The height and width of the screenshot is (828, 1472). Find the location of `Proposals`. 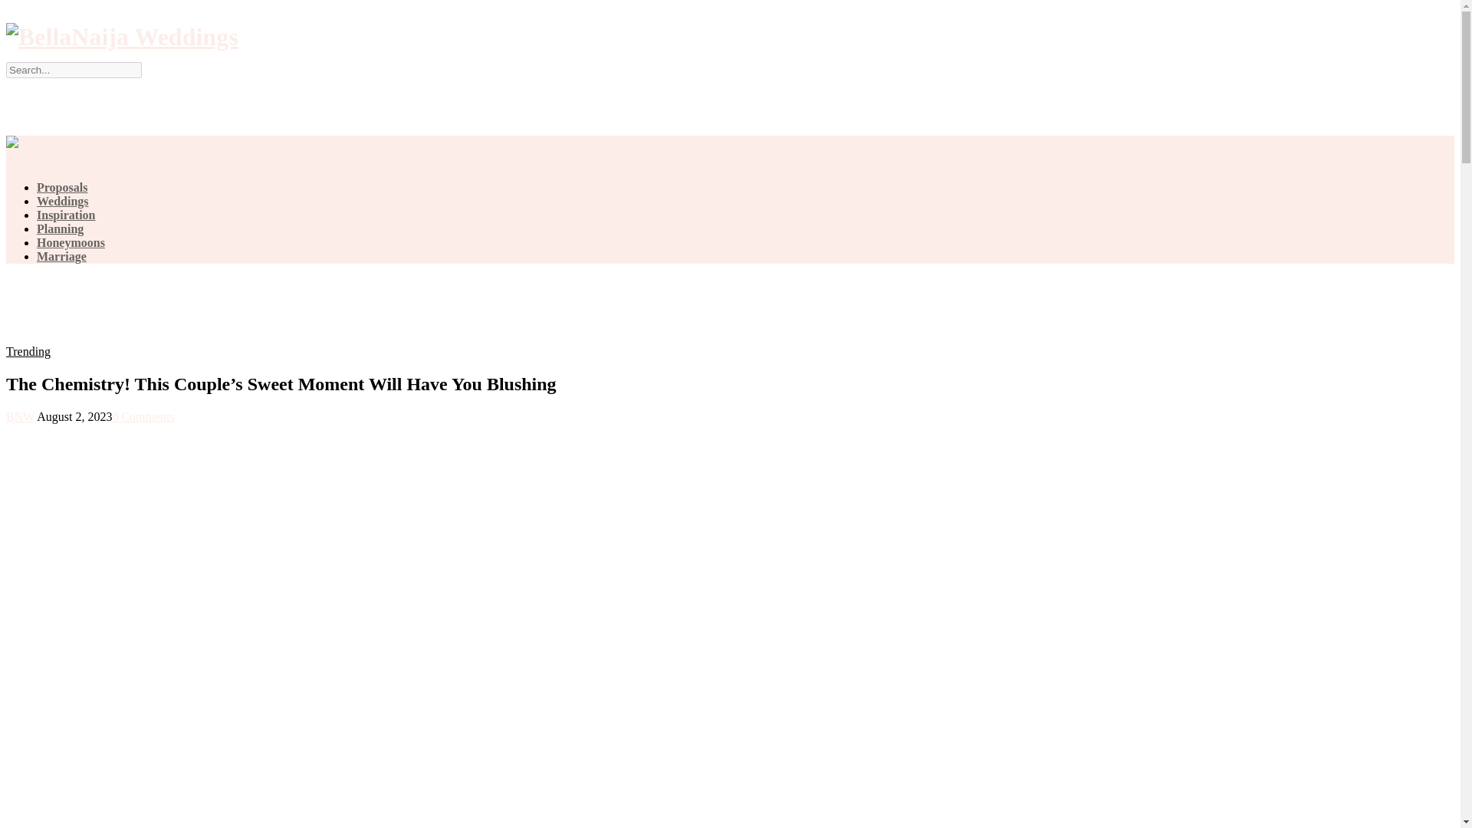

Proposals is located at coordinates (61, 187).